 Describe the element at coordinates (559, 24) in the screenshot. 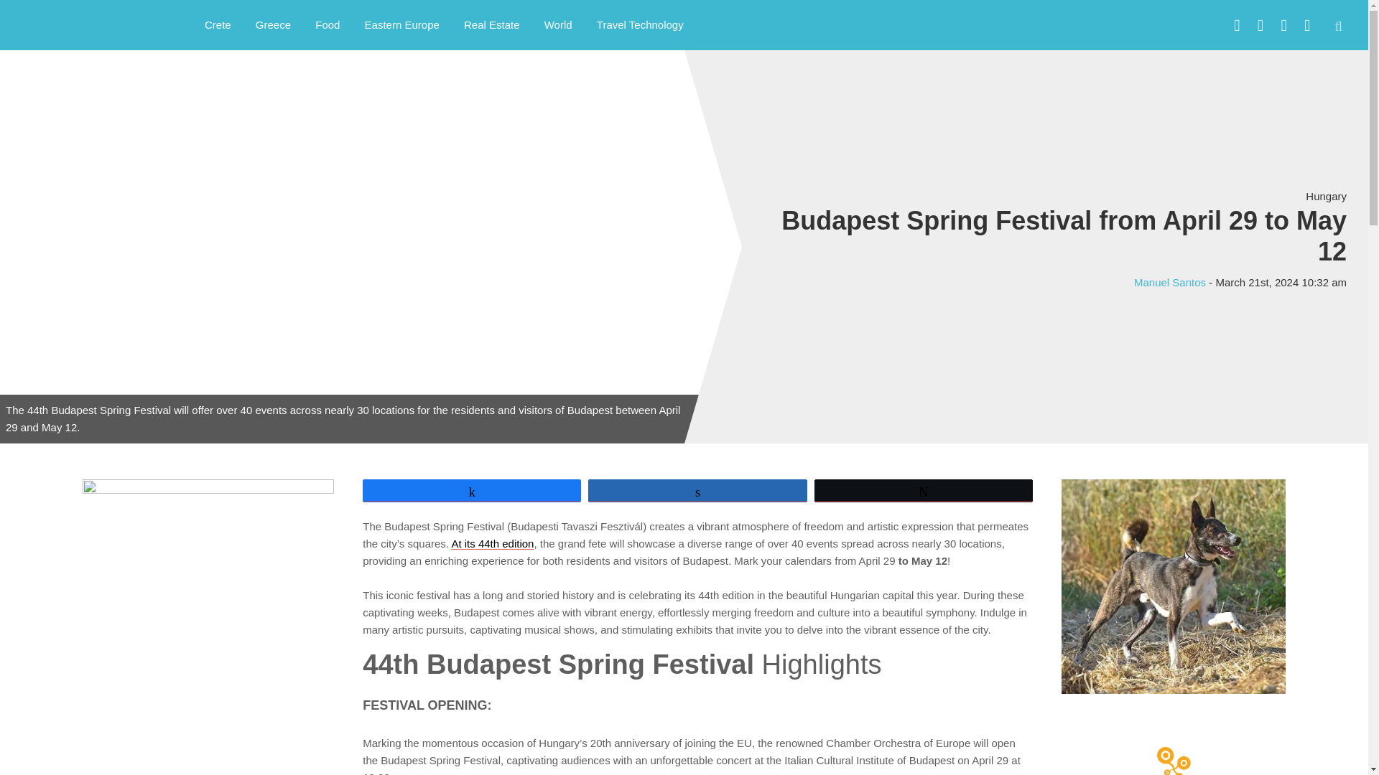

I see `World` at that location.